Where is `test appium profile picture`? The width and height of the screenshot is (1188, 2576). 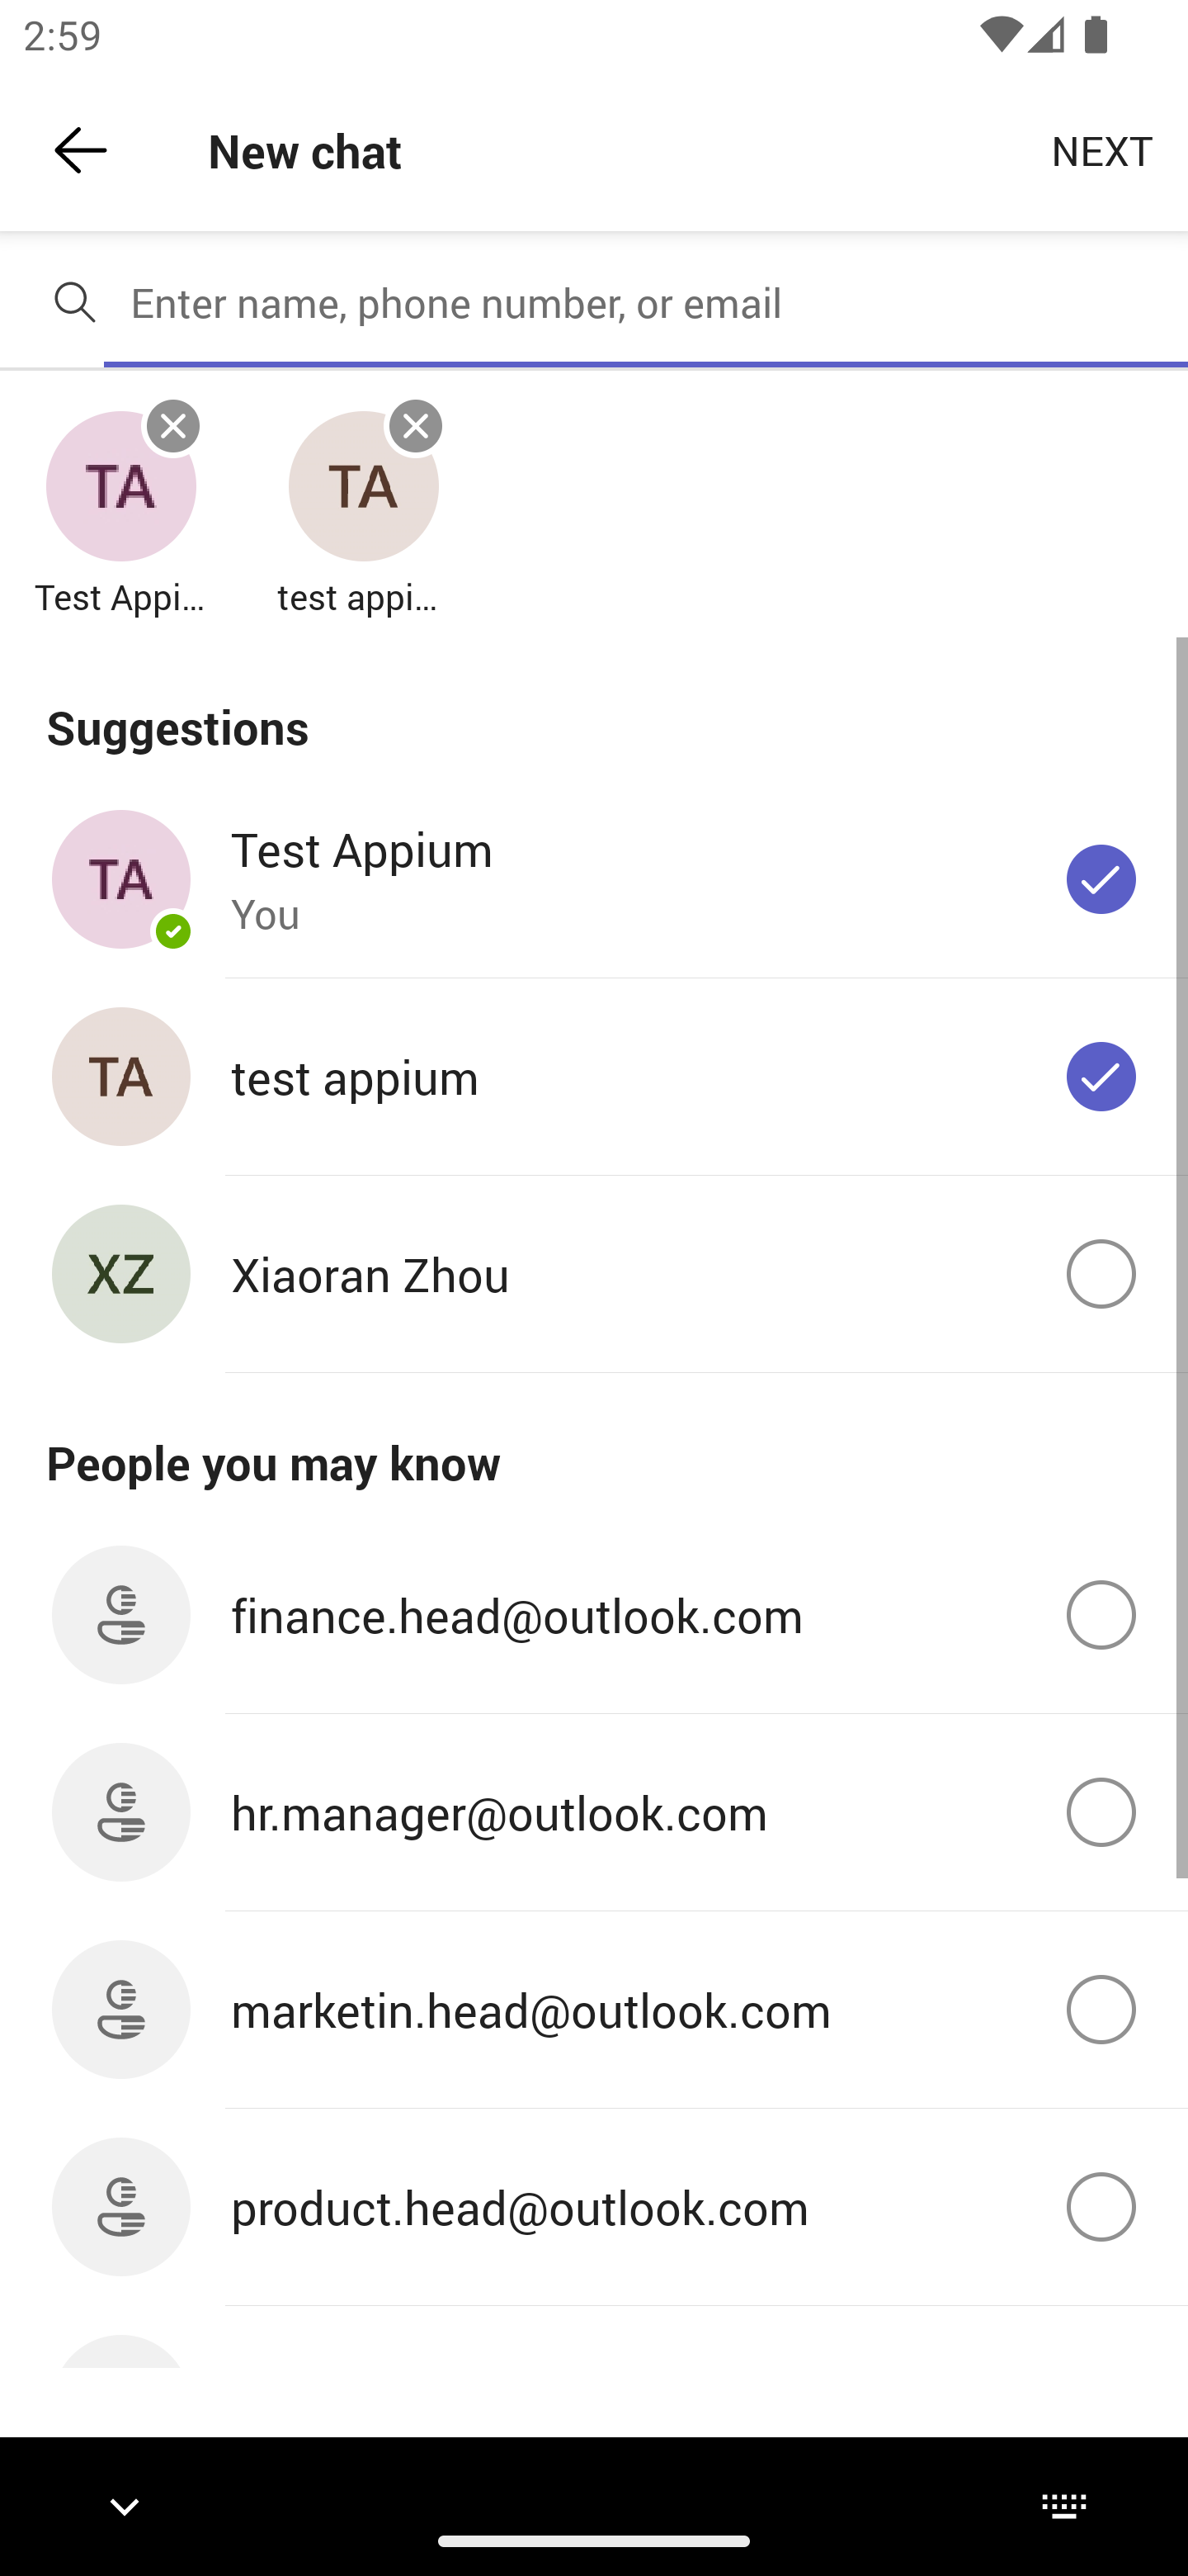 test appium profile picture is located at coordinates (363, 487).